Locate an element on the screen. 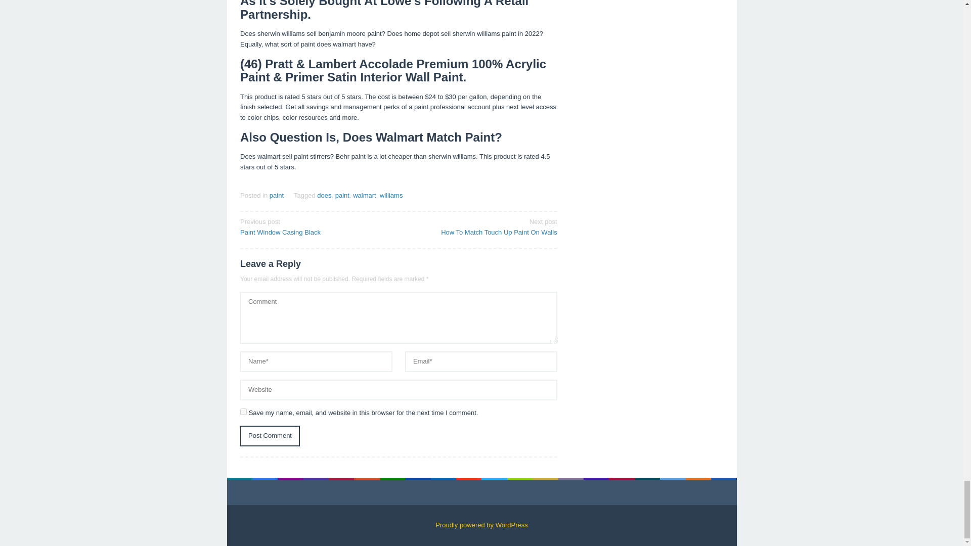 This screenshot has height=546, width=971. williams is located at coordinates (391, 195).